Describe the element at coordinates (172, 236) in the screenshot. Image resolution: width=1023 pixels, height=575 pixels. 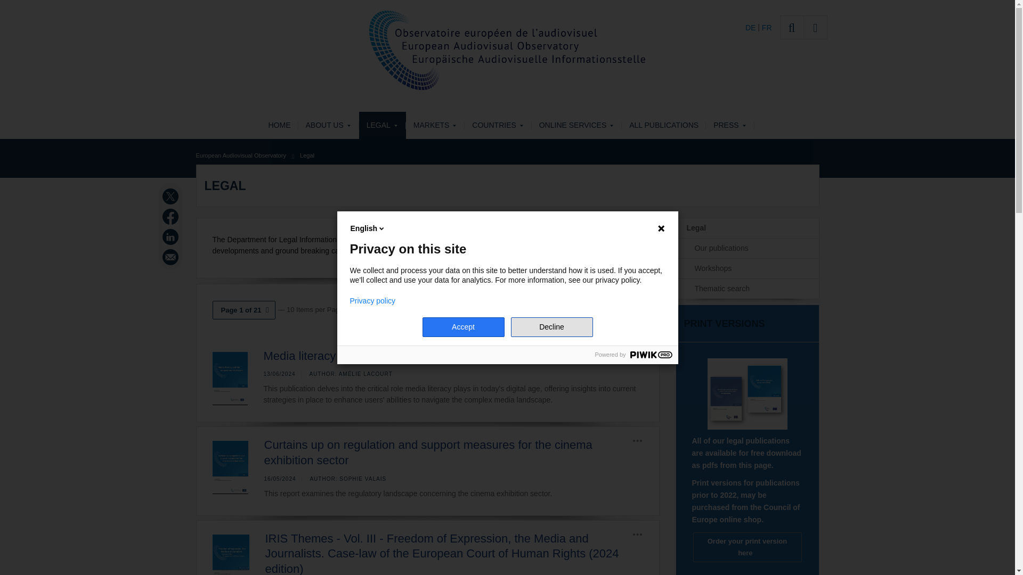
I see `Share on Linkedin` at that location.